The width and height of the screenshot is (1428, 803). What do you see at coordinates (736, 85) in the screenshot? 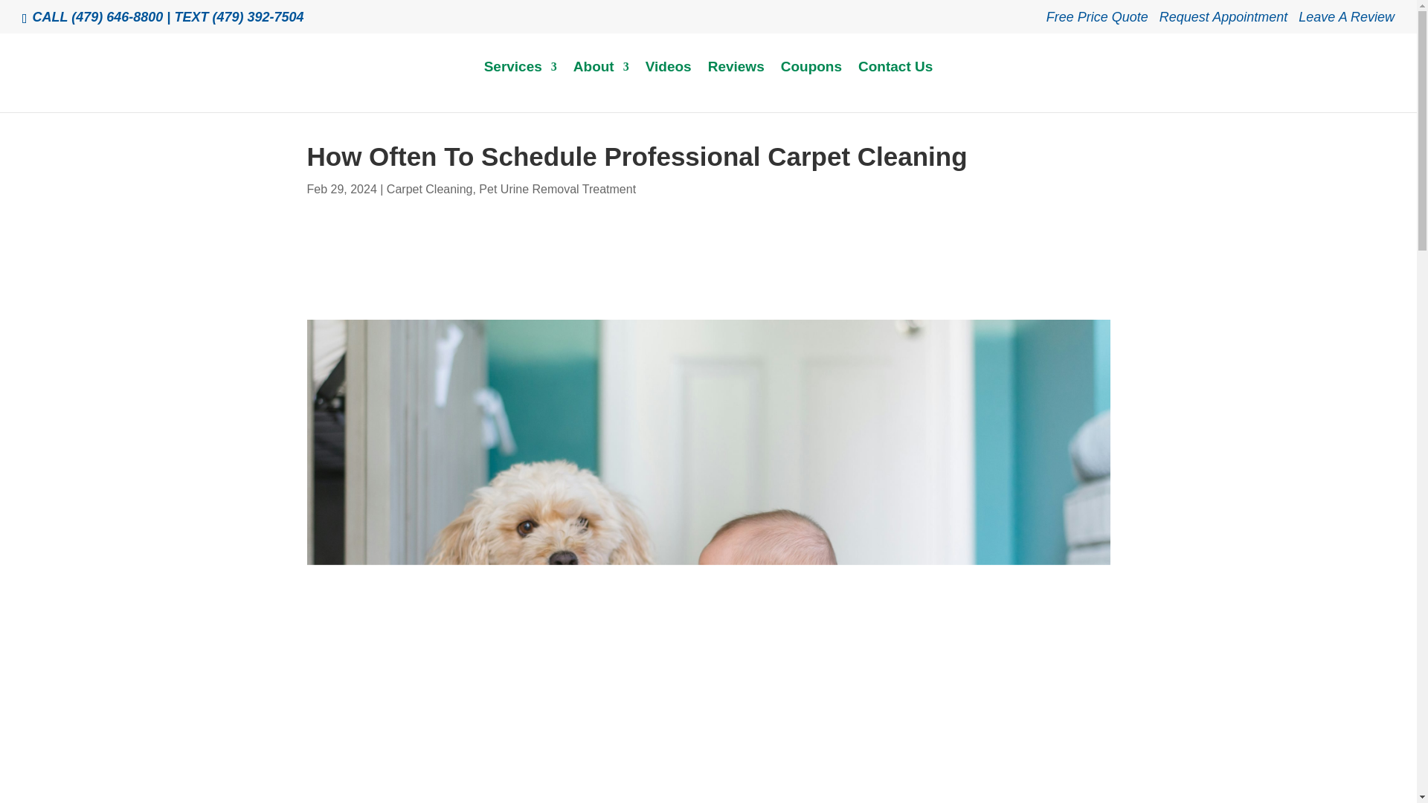
I see `Reviews` at bounding box center [736, 85].